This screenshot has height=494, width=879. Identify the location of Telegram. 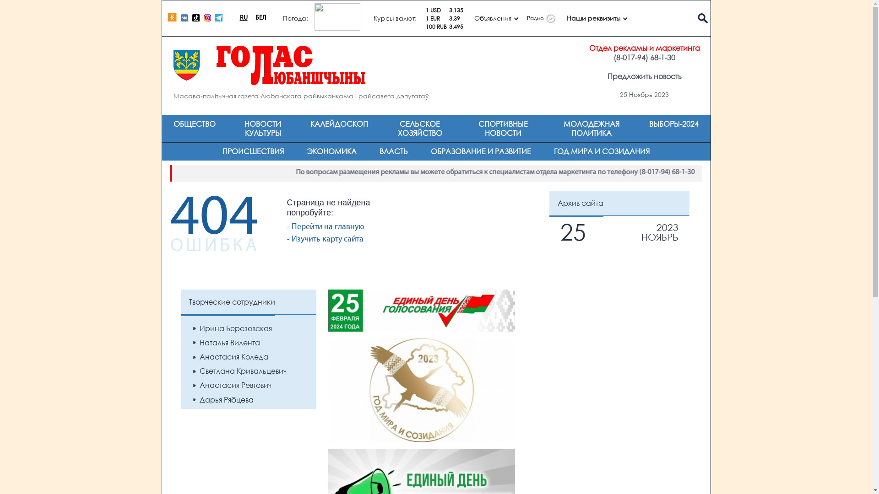
(220, 20).